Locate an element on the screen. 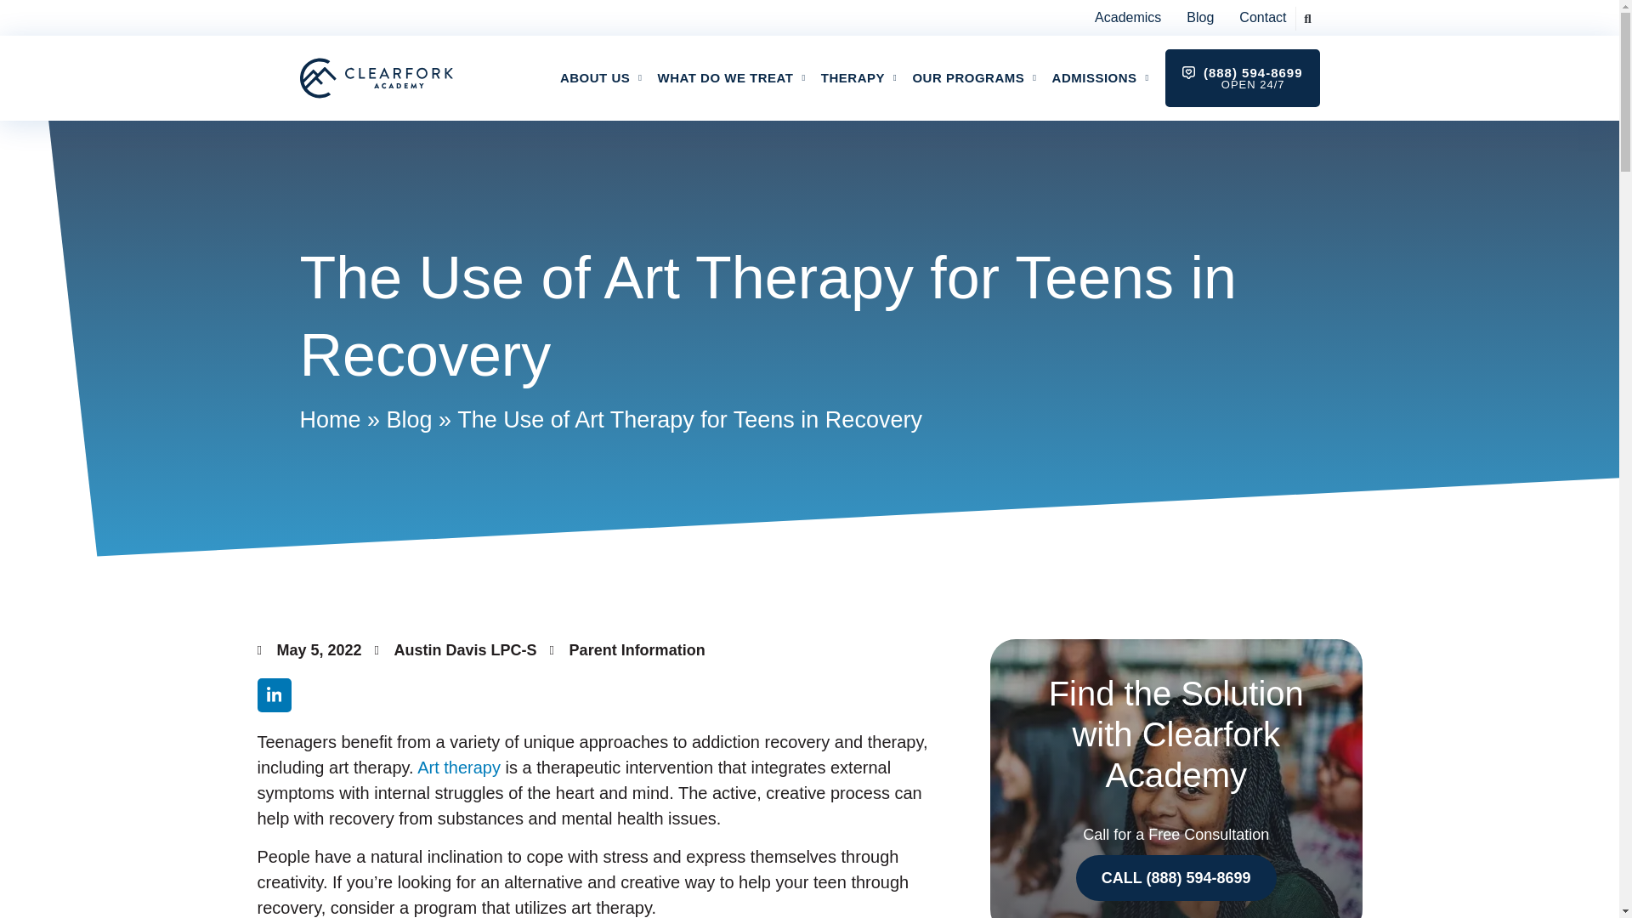 The image size is (1632, 918). OUR PROGRAMS is located at coordinates (974, 78).